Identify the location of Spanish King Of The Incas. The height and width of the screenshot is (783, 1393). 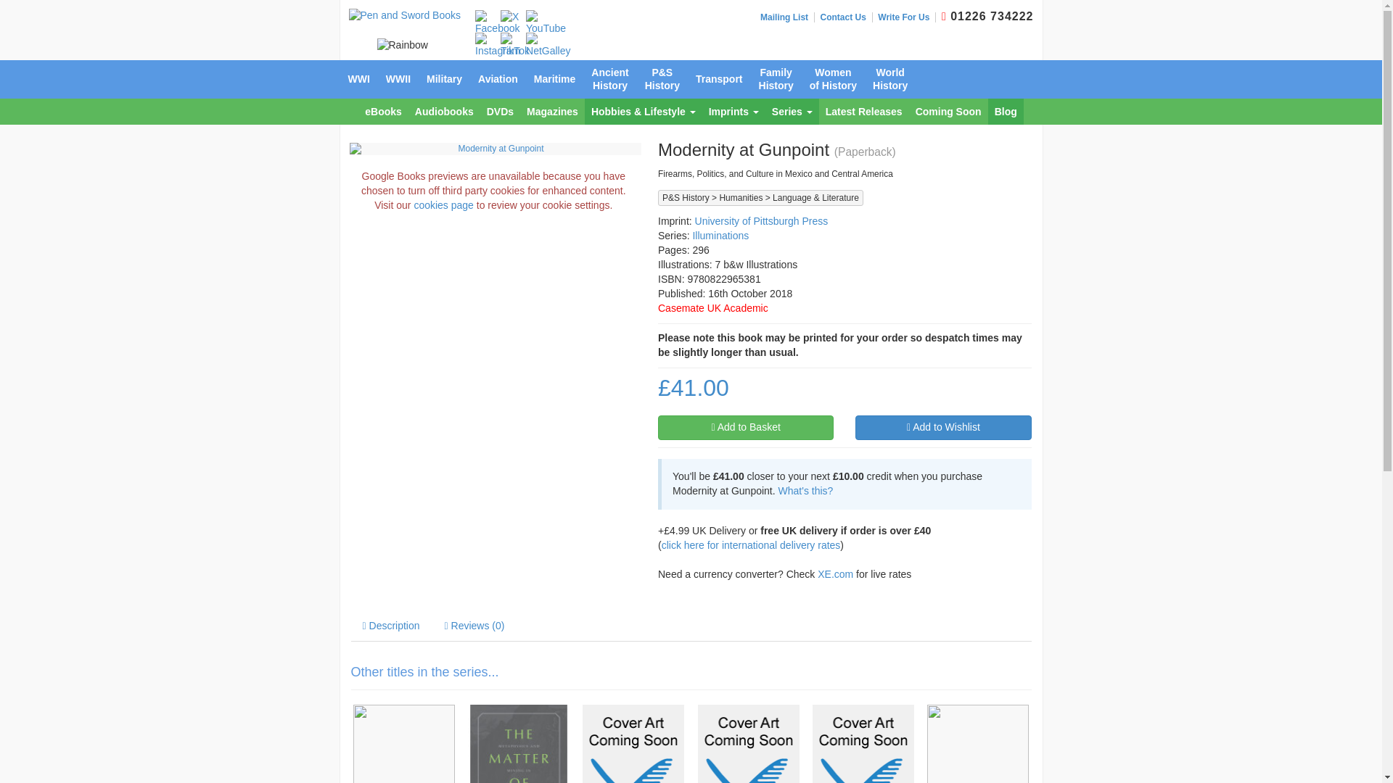
(978, 744).